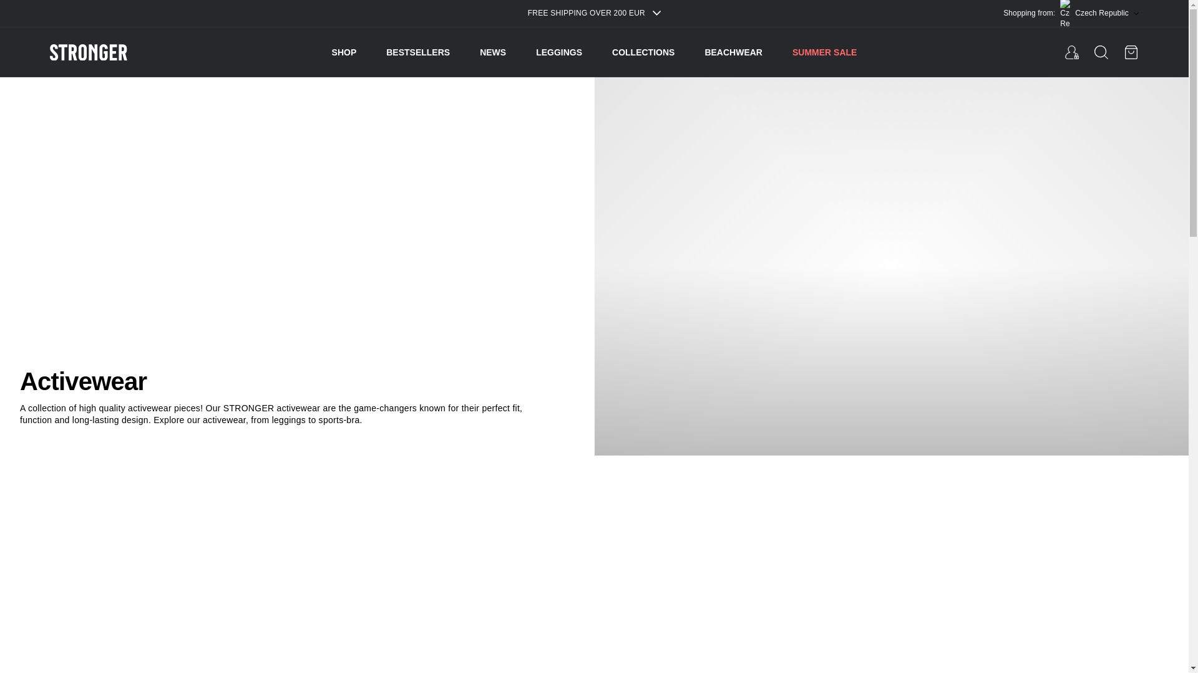 The height and width of the screenshot is (673, 1198). What do you see at coordinates (1131, 52) in the screenshot?
I see `Open cart` at bounding box center [1131, 52].